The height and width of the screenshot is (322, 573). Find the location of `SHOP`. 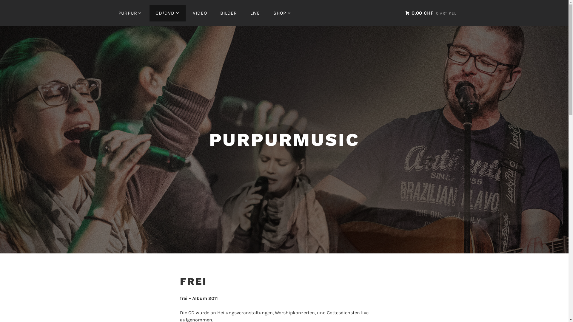

SHOP is located at coordinates (282, 13).